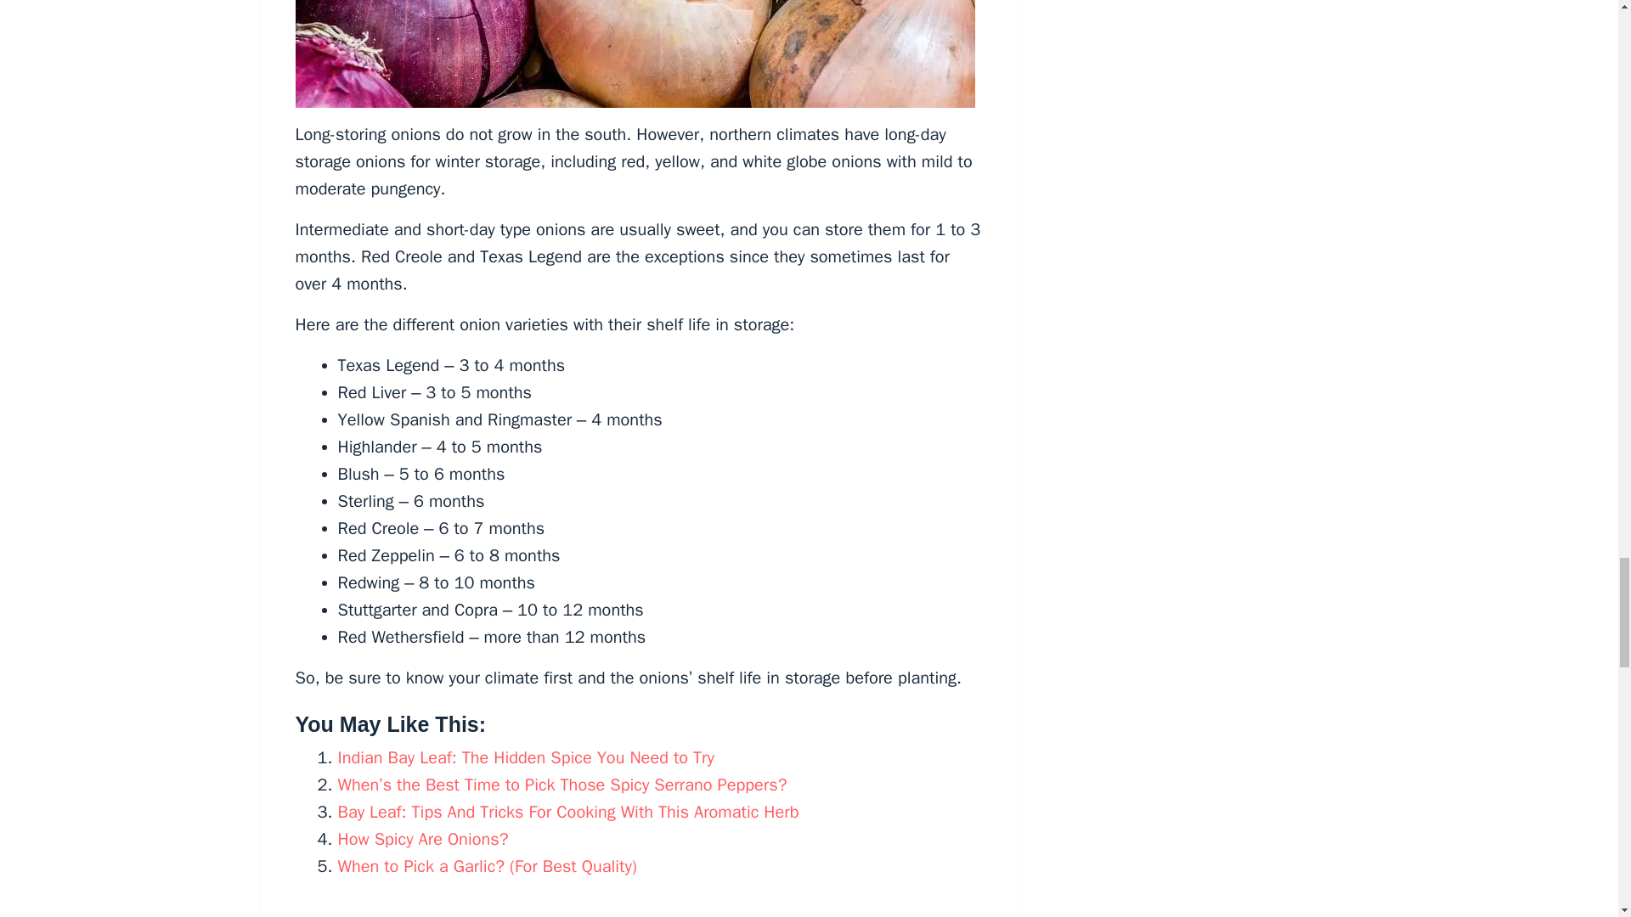 This screenshot has height=917, width=1631. Describe the element at coordinates (635, 54) in the screenshot. I see `Store Onions` at that location.